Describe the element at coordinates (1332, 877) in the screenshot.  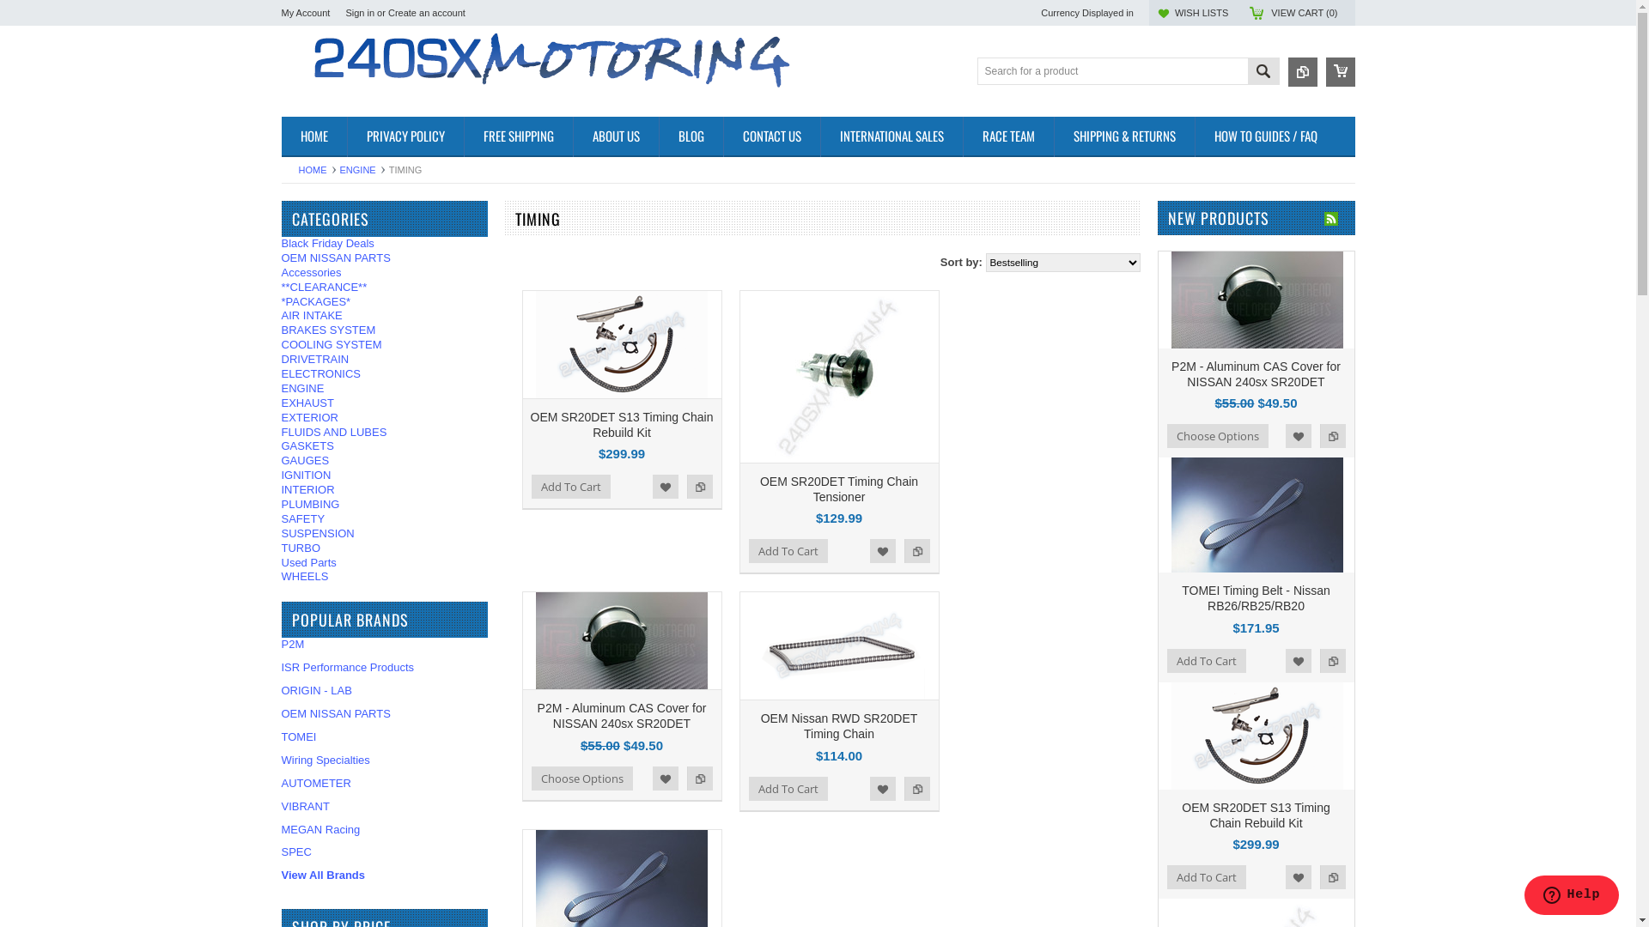
I see `Add to Compare` at that location.